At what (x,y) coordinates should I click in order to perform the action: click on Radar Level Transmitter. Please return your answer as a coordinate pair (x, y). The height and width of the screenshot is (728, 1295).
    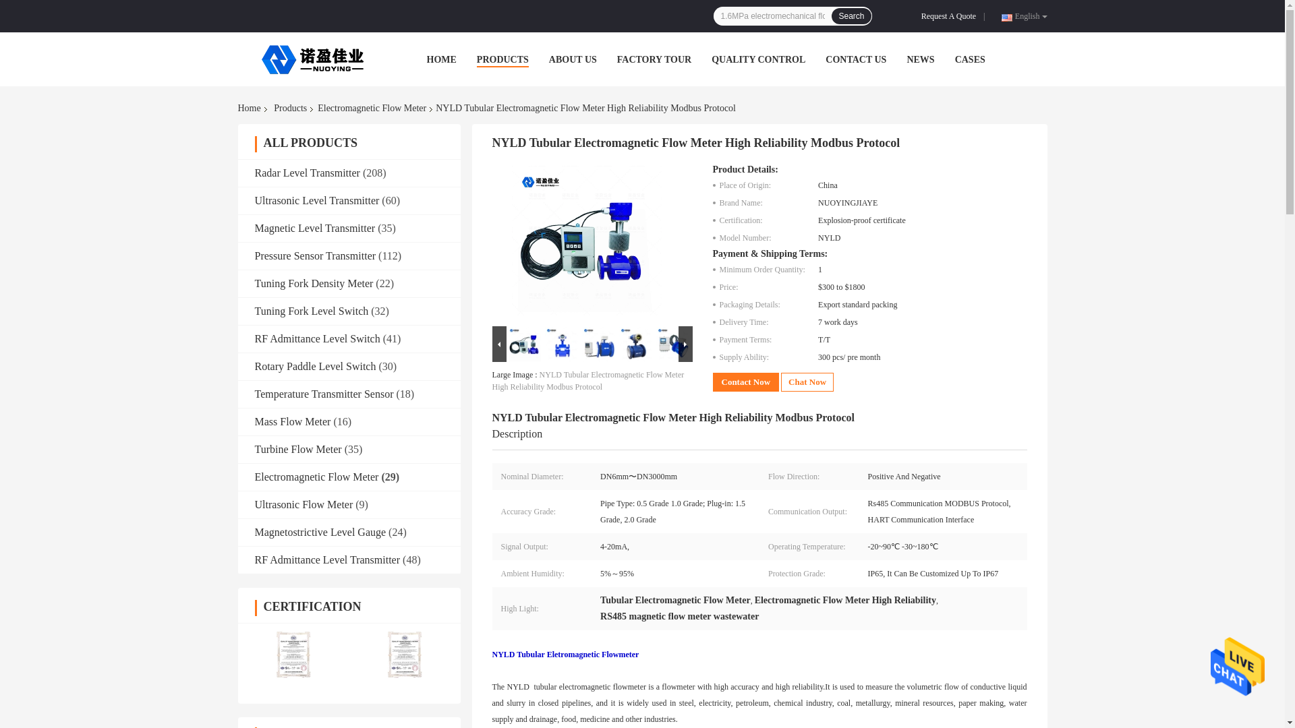
    Looking at the image, I should click on (308, 173).